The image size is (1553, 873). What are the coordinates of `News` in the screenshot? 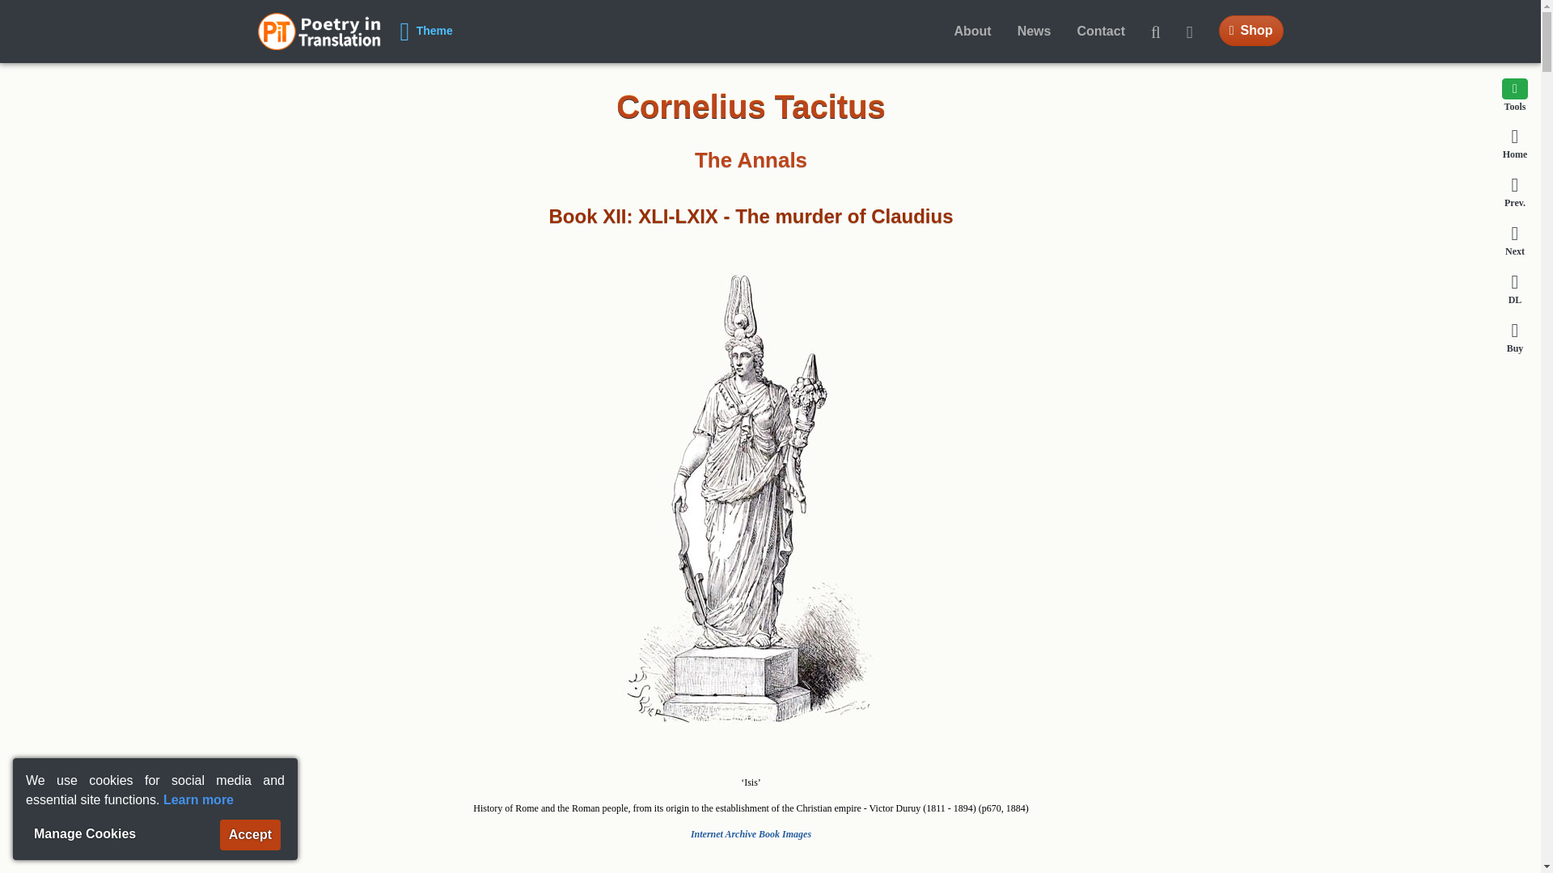 It's located at (1034, 32).